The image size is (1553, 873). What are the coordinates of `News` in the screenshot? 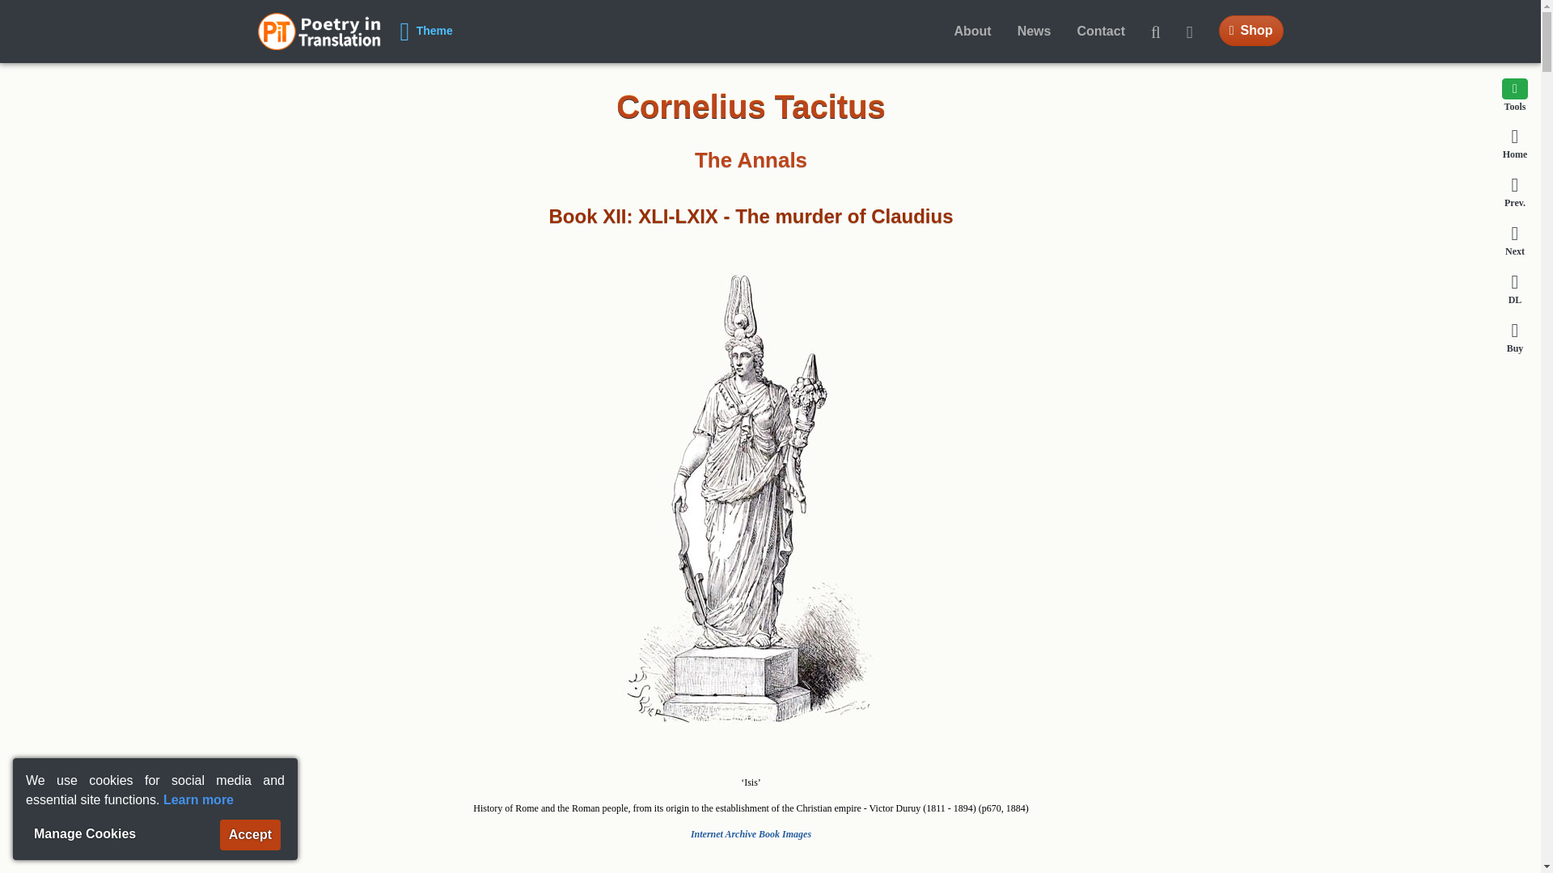 It's located at (1034, 32).